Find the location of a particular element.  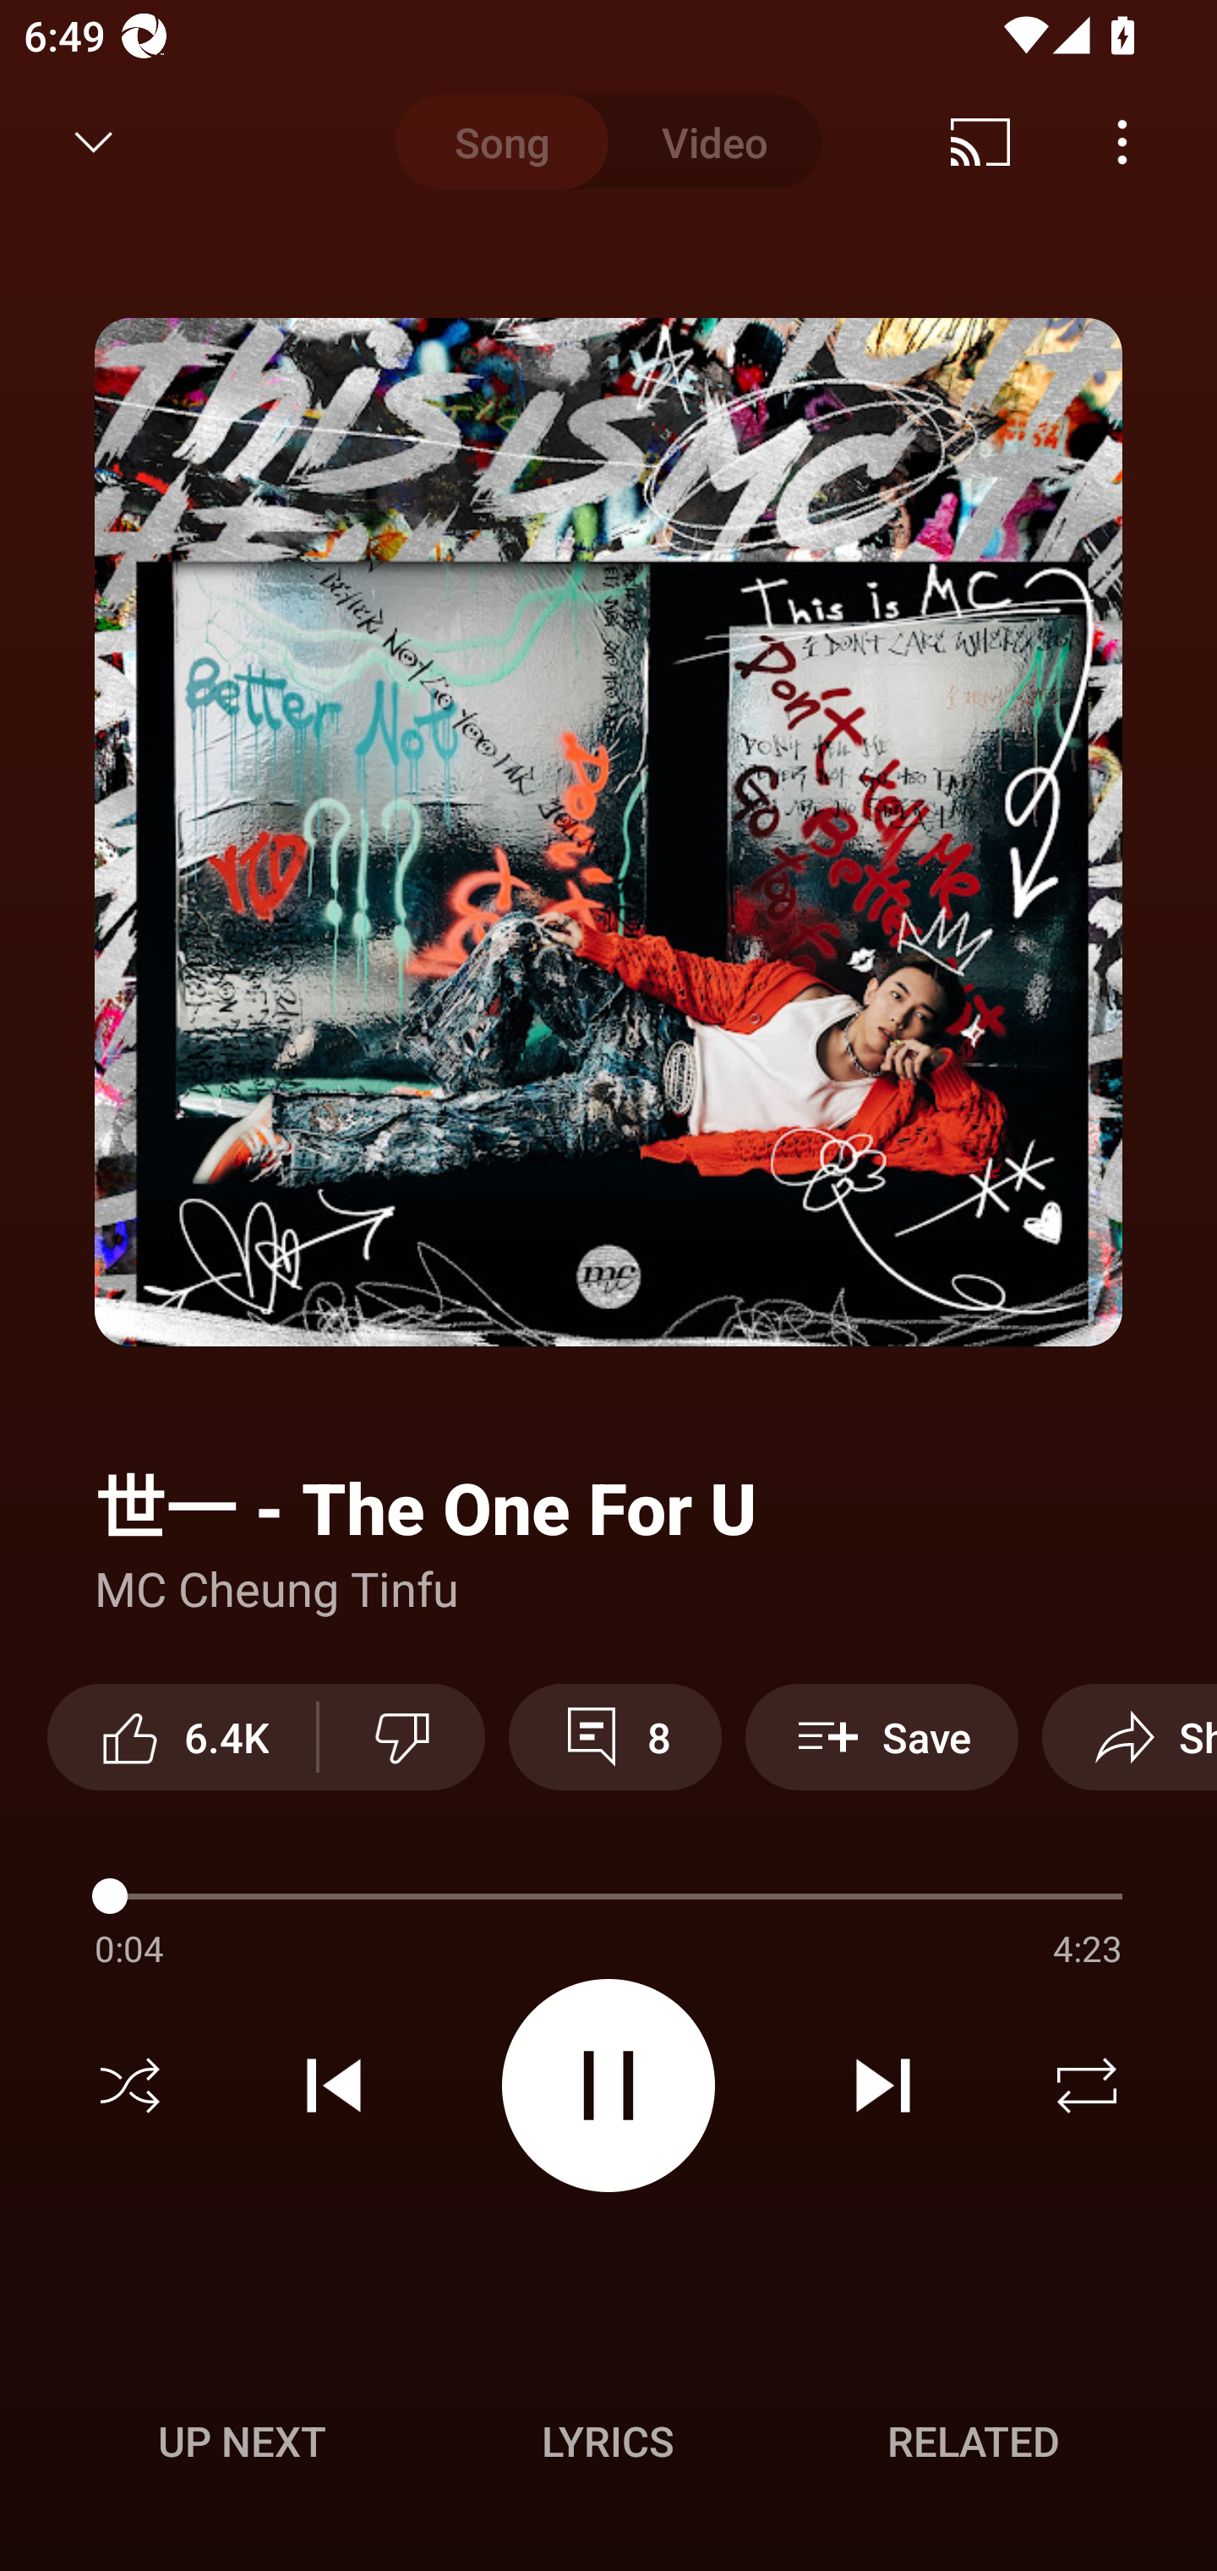

8 View 8 comments is located at coordinates (614, 1736).